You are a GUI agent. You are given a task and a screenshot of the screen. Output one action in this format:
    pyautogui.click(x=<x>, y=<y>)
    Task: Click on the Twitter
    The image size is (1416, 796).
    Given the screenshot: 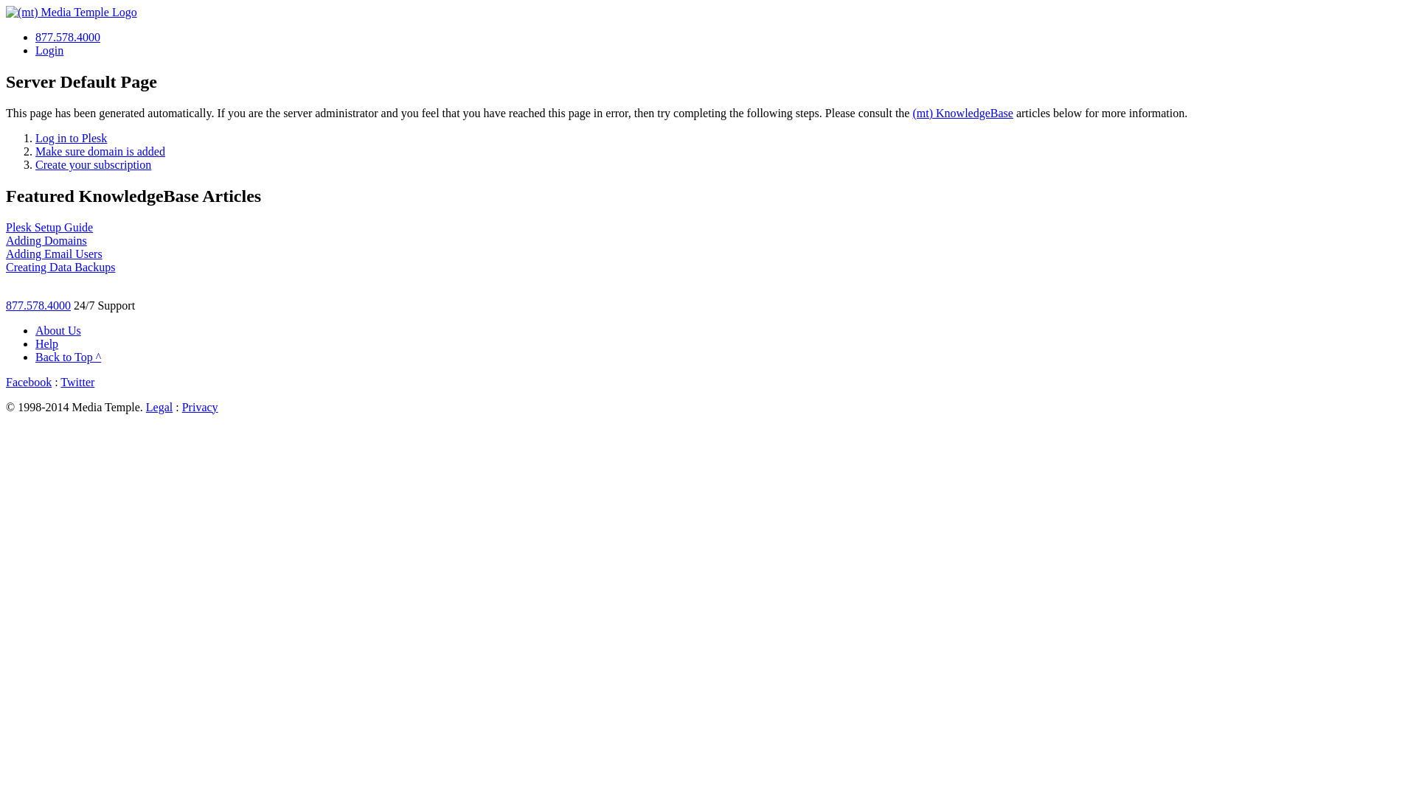 What is the action you would take?
    pyautogui.click(x=77, y=382)
    